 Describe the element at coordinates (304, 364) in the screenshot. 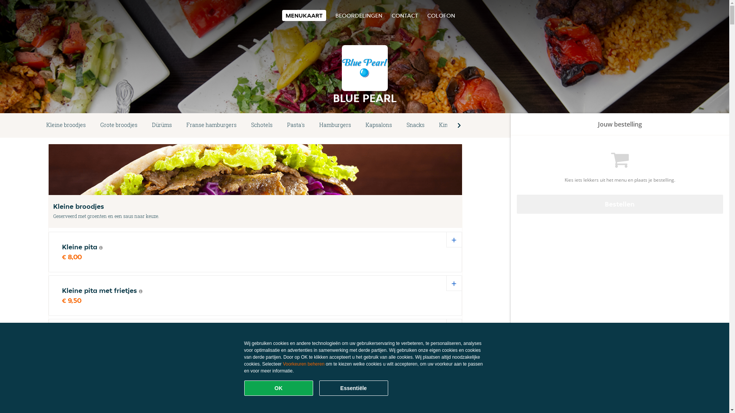

I see `Voorkeuren beheren` at that location.